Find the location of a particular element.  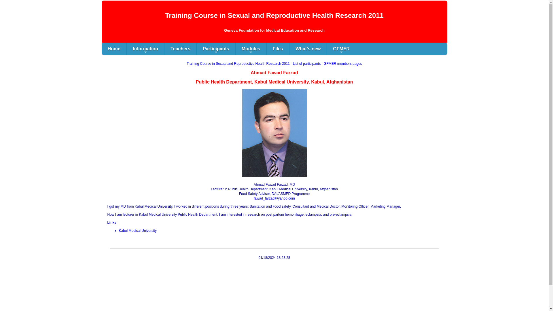

Teachers is located at coordinates (180, 49).